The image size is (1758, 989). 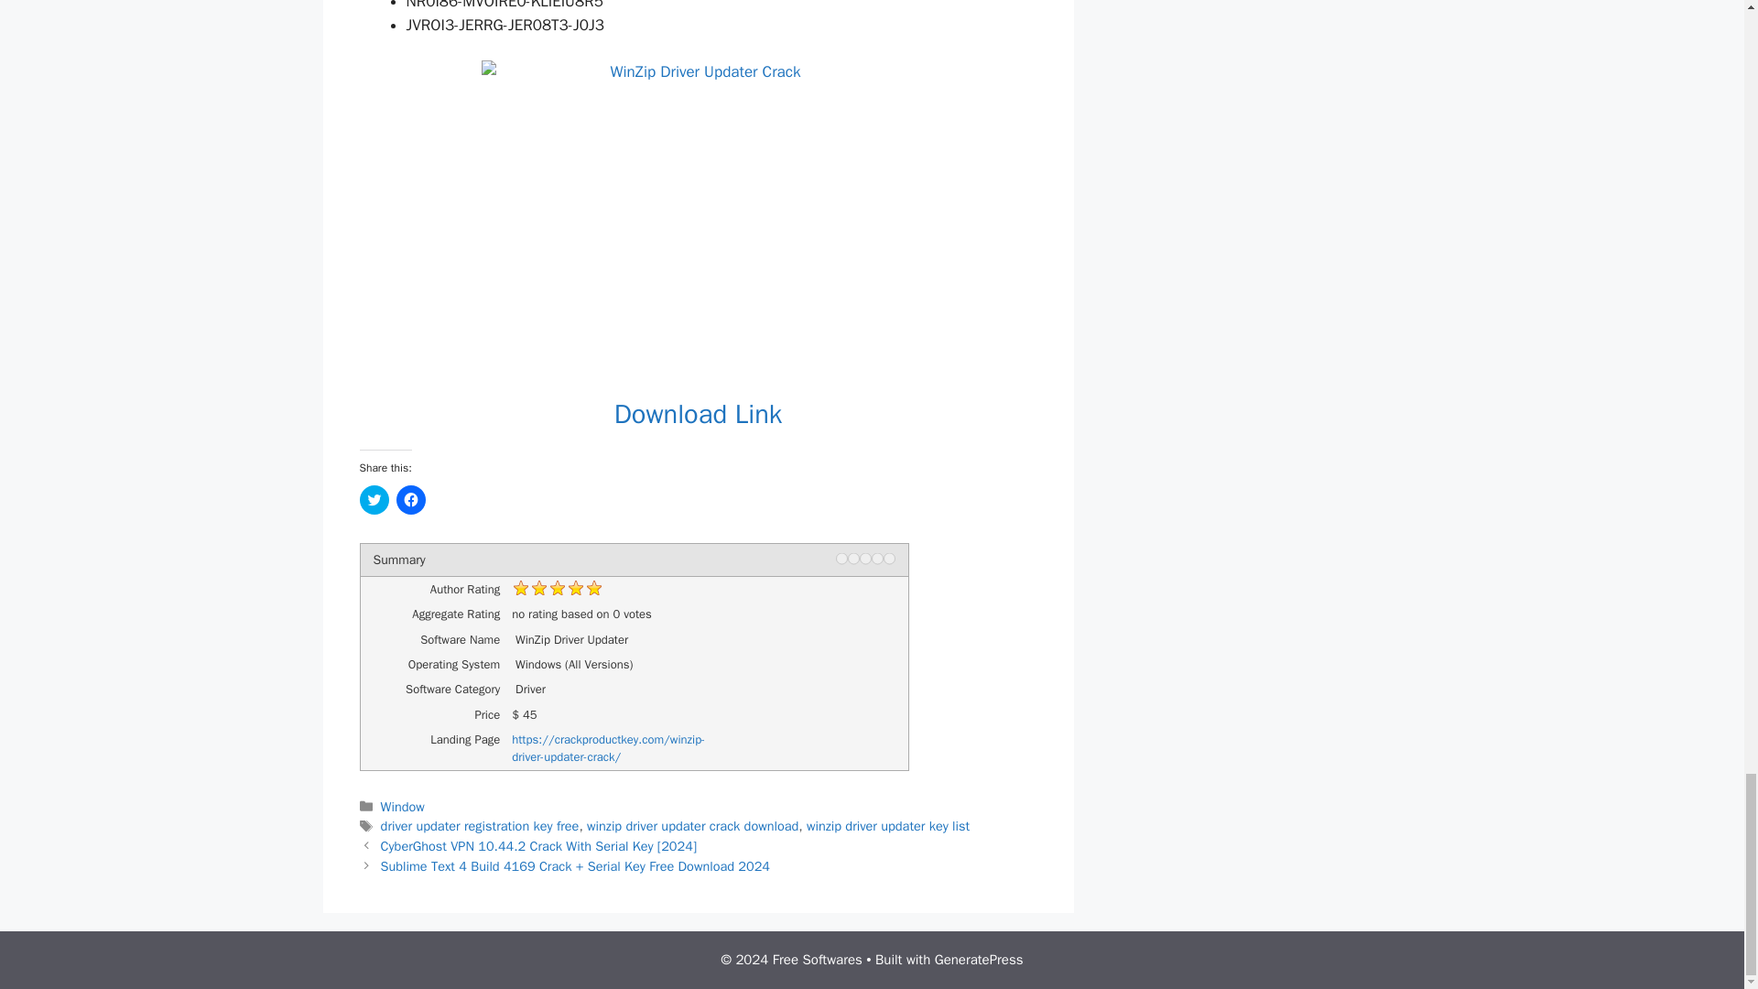 I want to click on 3, so click(x=864, y=557).